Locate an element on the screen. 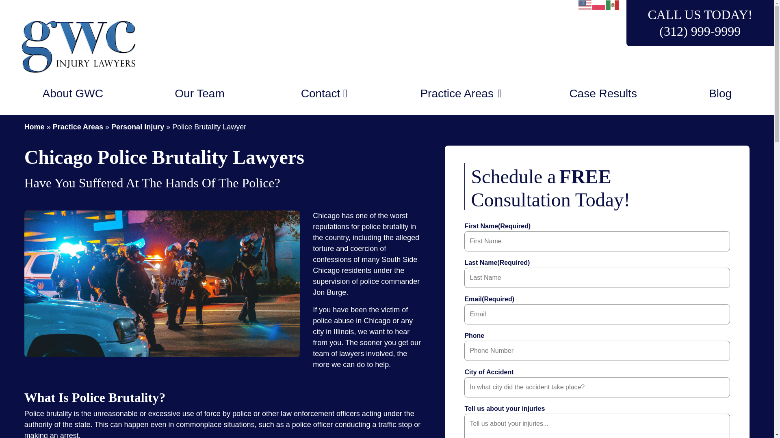  About GWC is located at coordinates (73, 93).